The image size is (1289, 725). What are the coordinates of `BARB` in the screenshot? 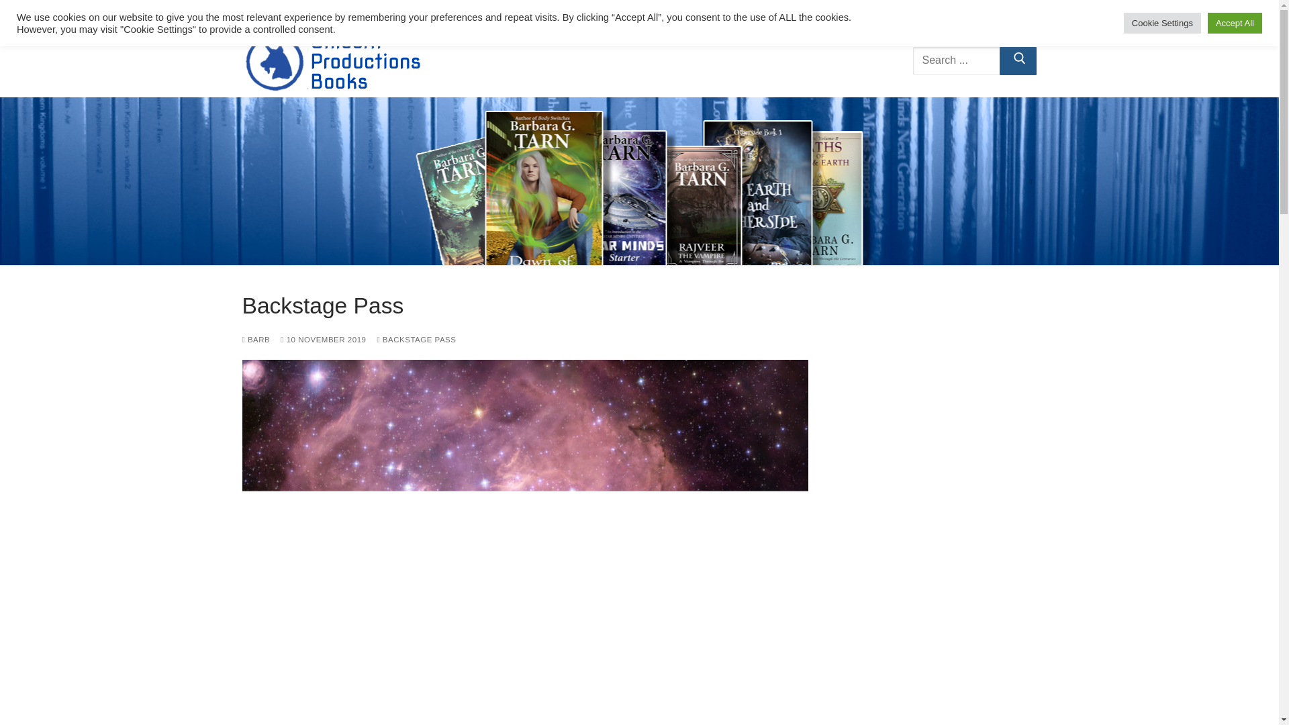 It's located at (393, 12).